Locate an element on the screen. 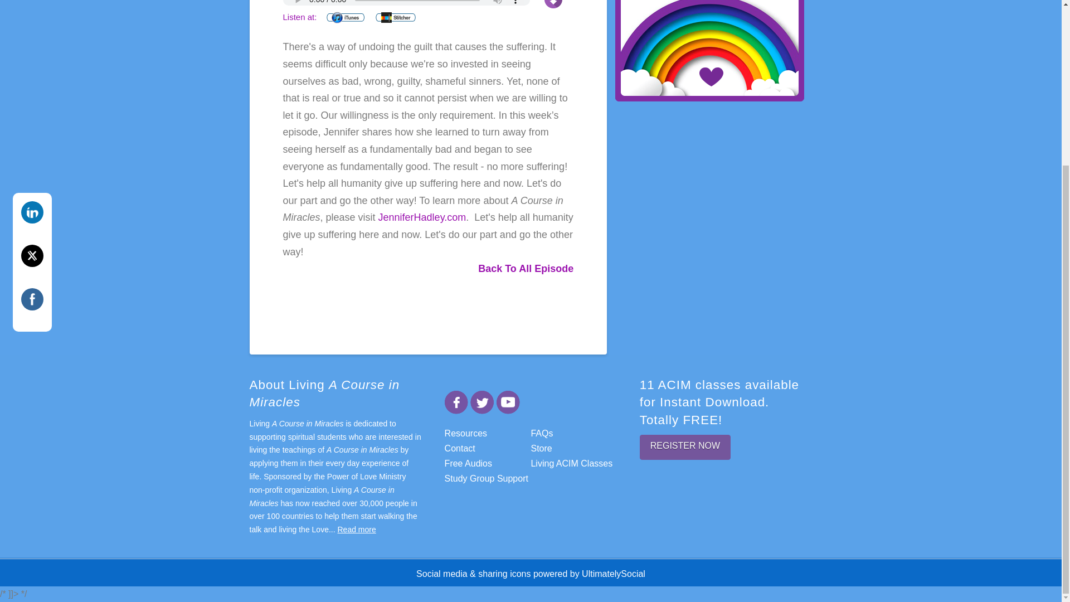  Back To All Episode is located at coordinates (526, 269).